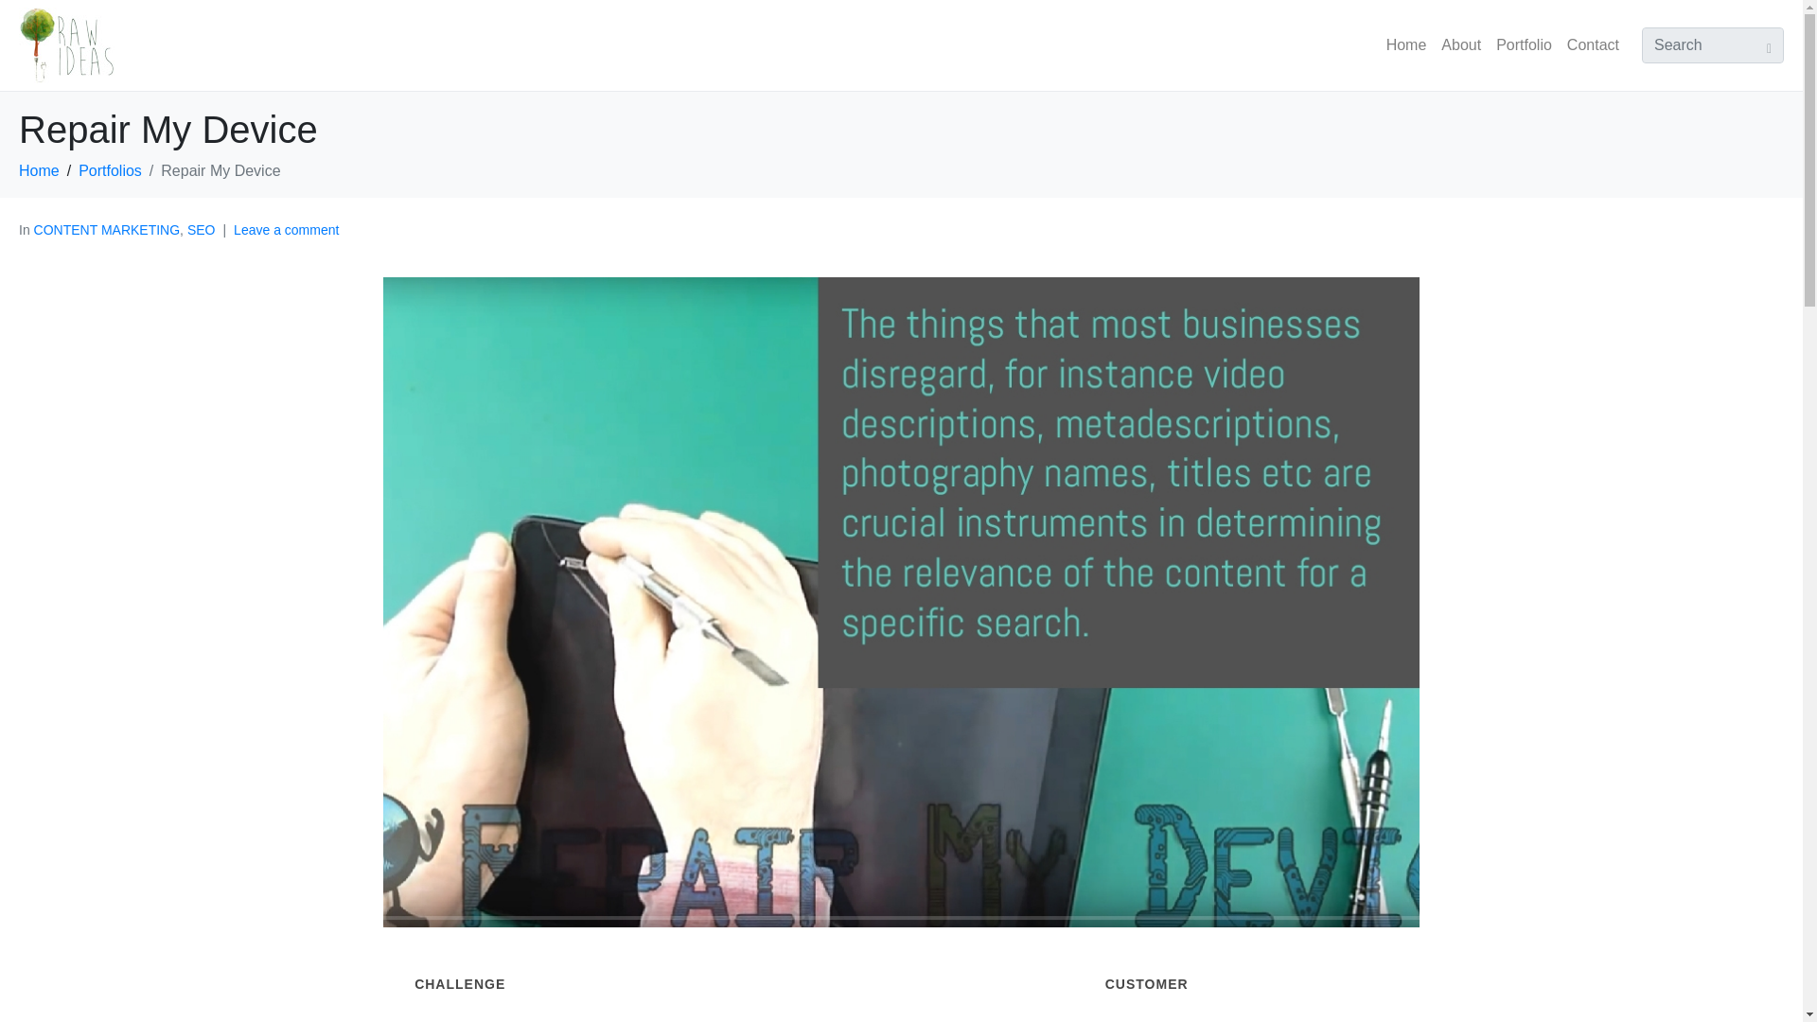 The width and height of the screenshot is (1817, 1022). Describe the element at coordinates (39, 170) in the screenshot. I see `Home` at that location.